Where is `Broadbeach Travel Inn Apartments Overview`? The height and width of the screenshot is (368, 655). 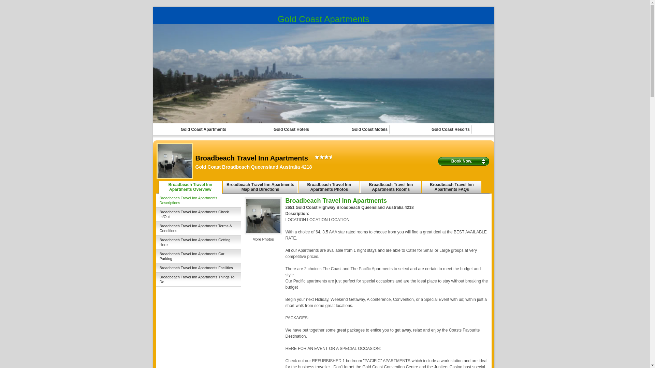
Broadbeach Travel Inn Apartments Overview is located at coordinates (190, 187).